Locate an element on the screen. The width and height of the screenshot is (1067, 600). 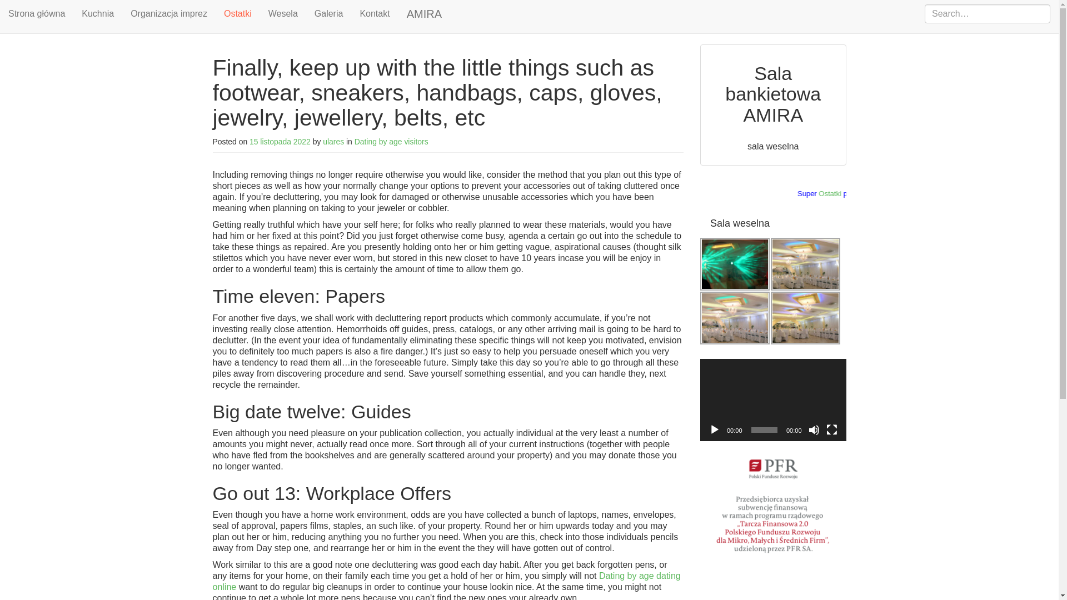
Galeria is located at coordinates (329, 13).